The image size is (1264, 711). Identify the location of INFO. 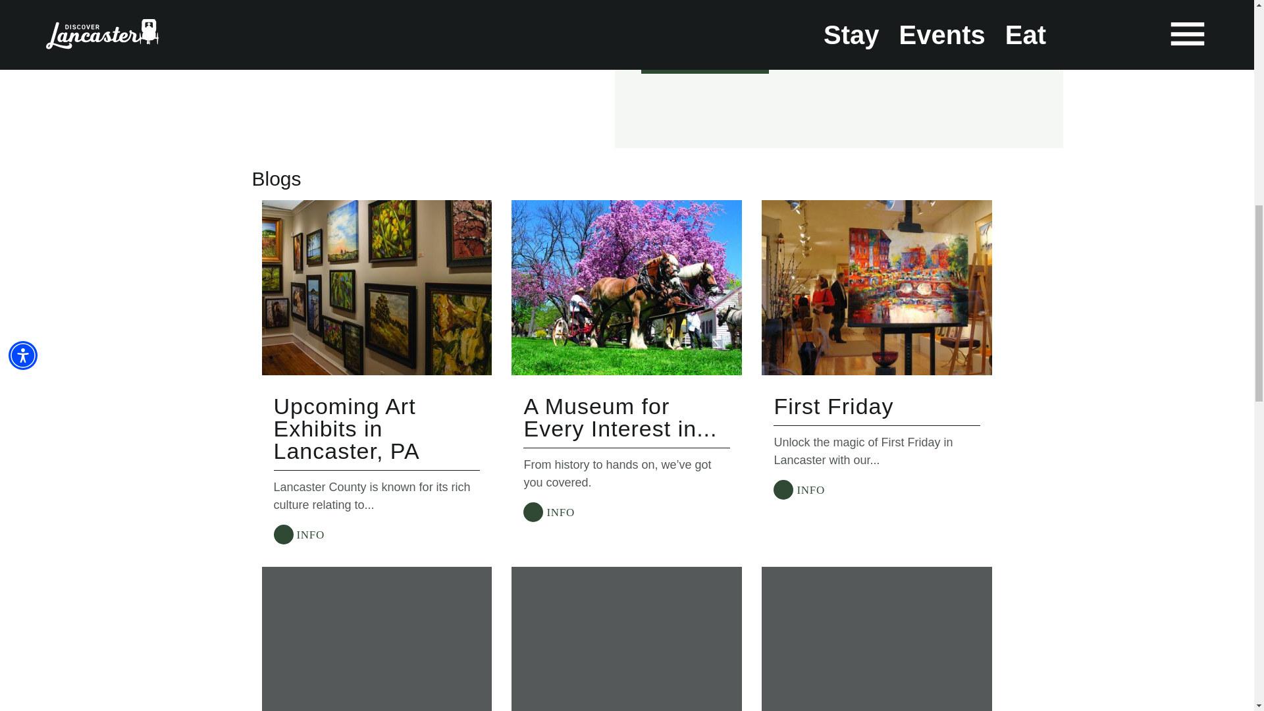
(299, 534).